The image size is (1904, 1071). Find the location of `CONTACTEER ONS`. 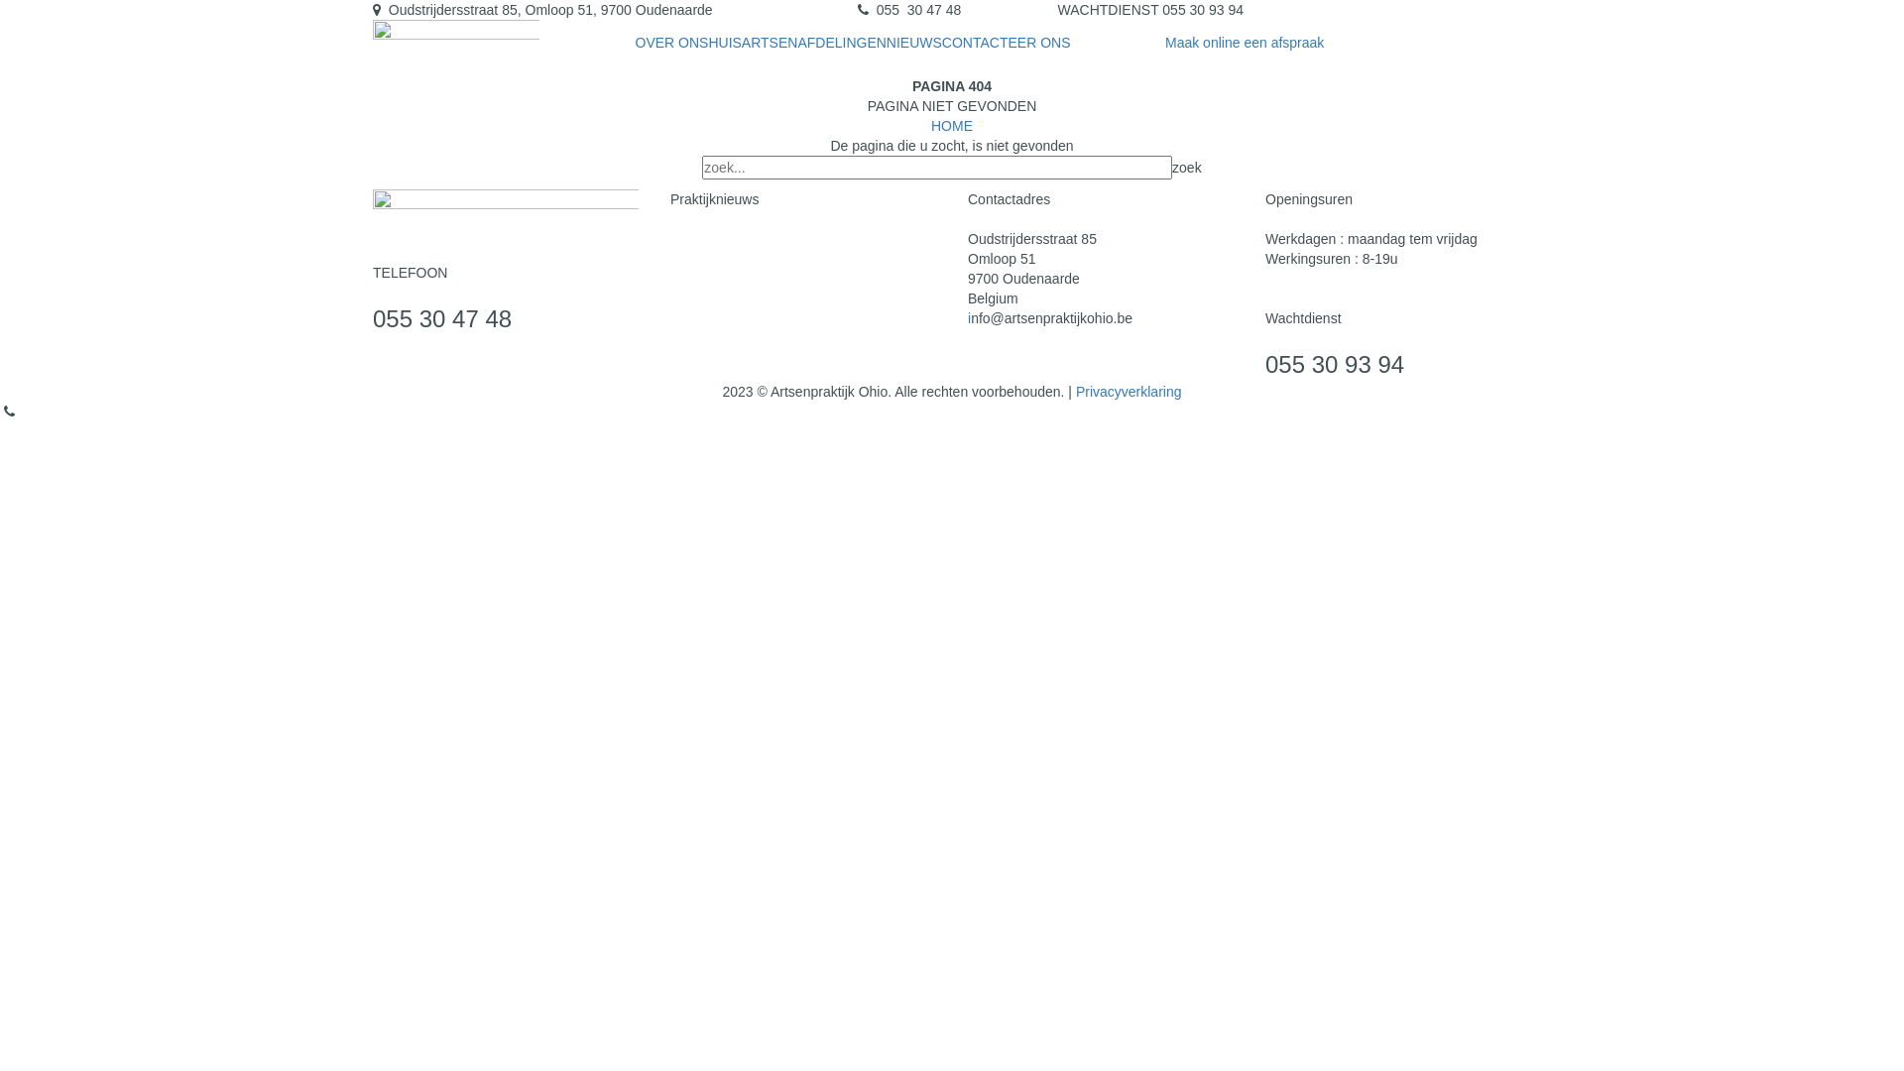

CONTACTEER ONS is located at coordinates (1007, 43).